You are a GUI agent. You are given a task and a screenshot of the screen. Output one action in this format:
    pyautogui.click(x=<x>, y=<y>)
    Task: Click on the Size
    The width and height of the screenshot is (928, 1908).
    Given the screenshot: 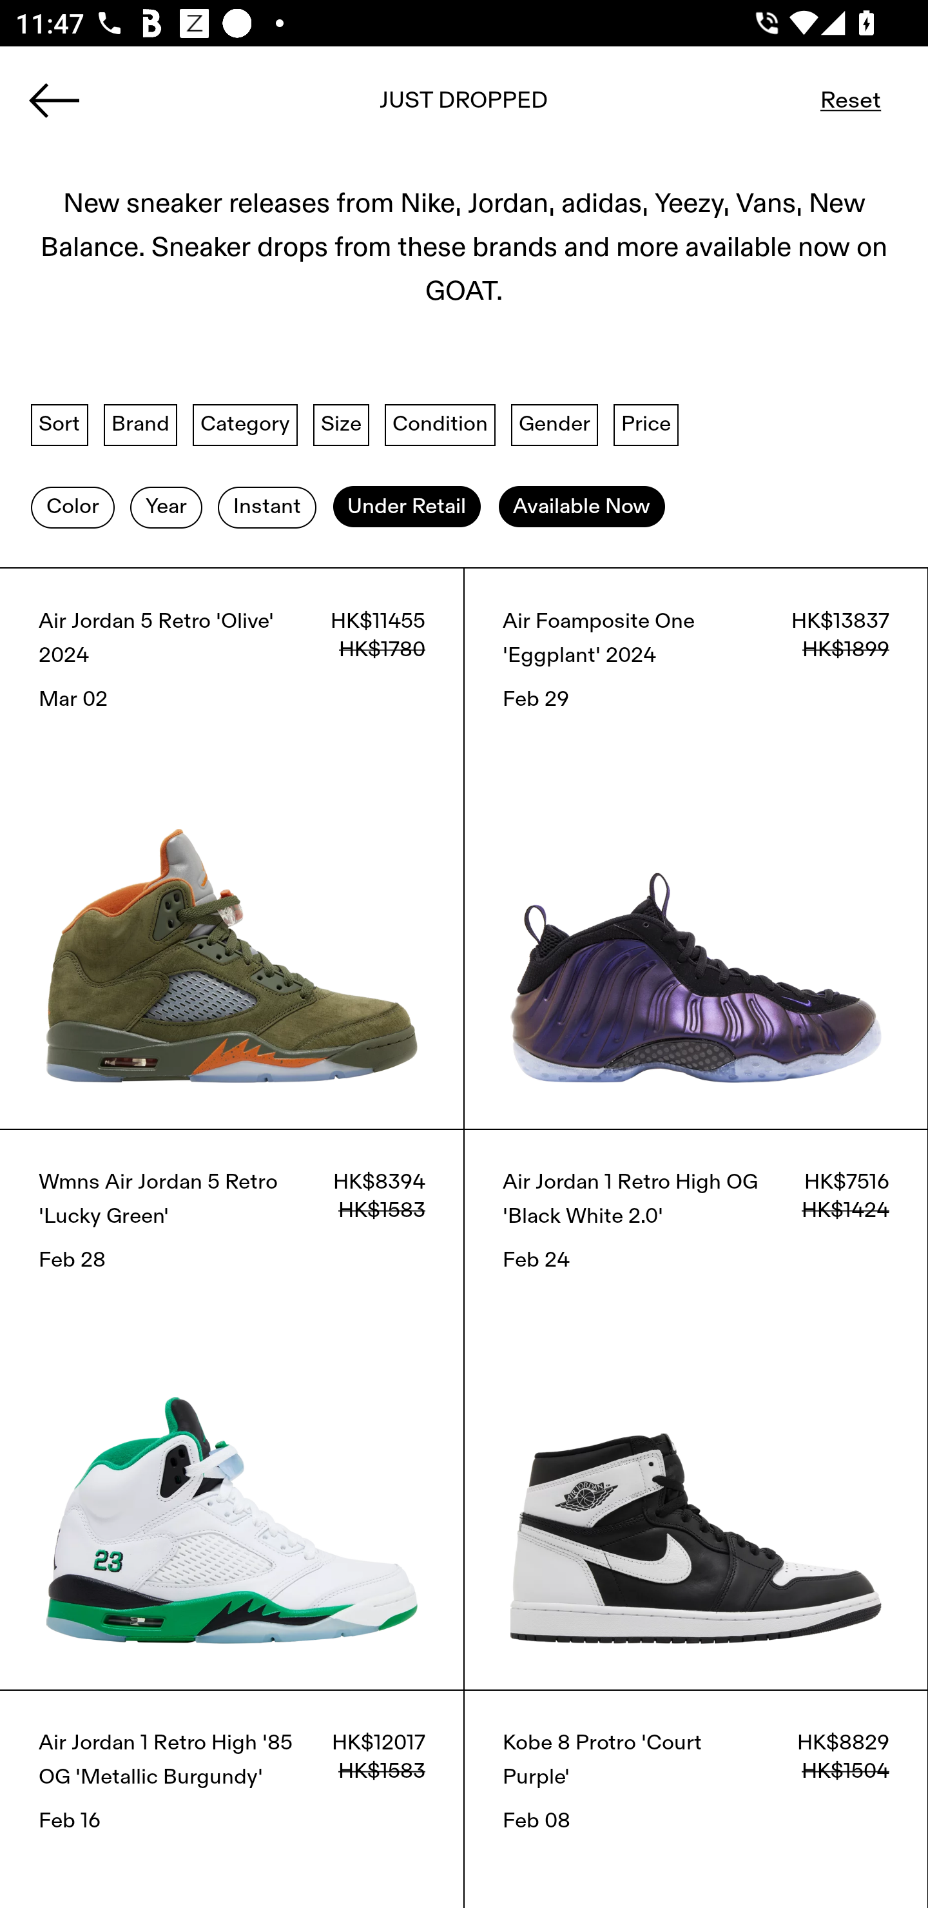 What is the action you would take?
    pyautogui.click(x=342, y=424)
    